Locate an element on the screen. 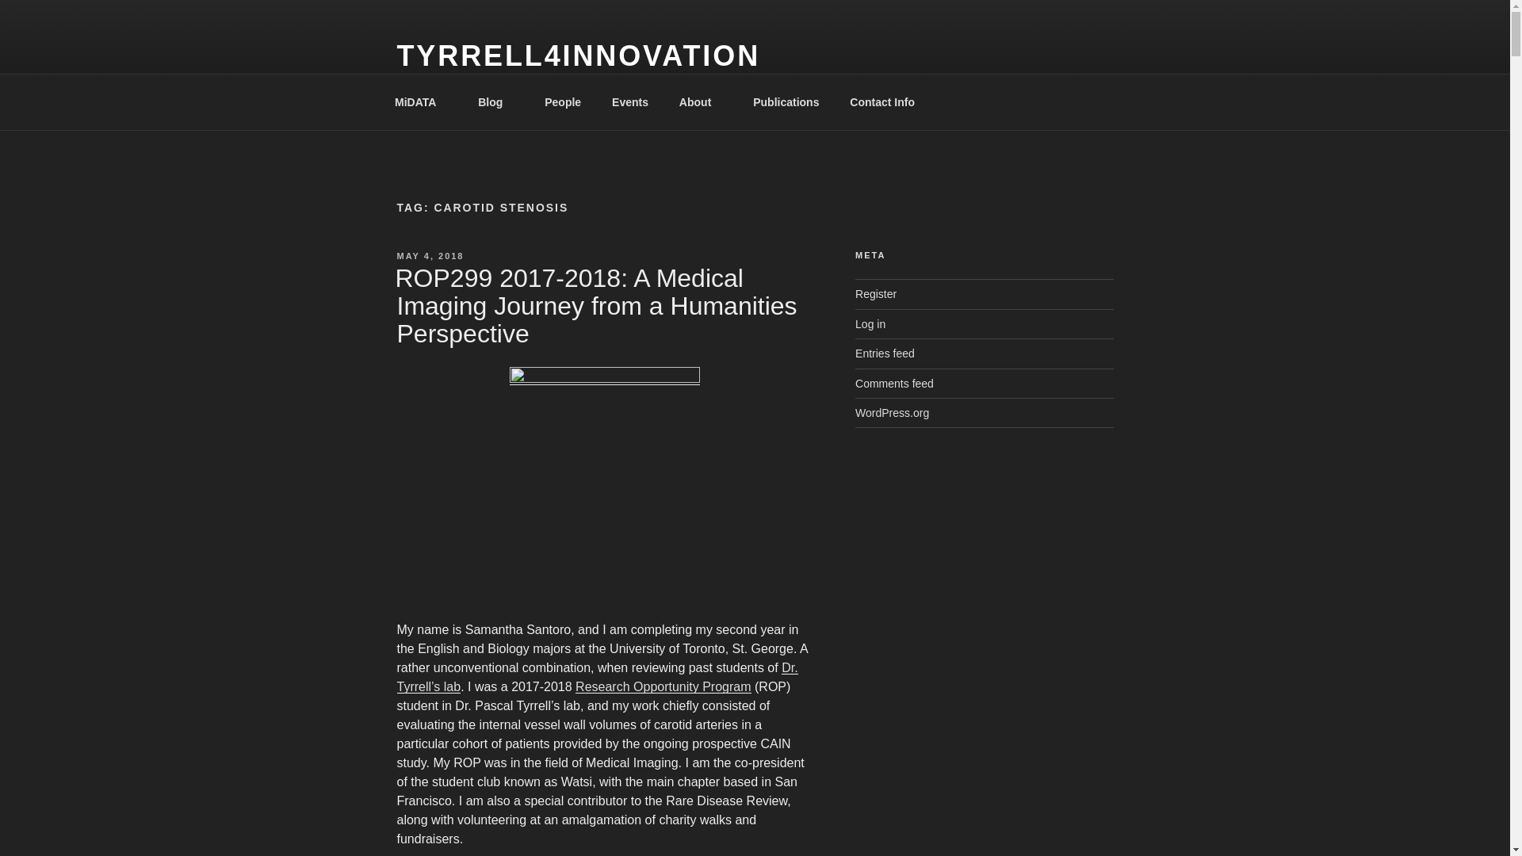  People is located at coordinates (563, 101).